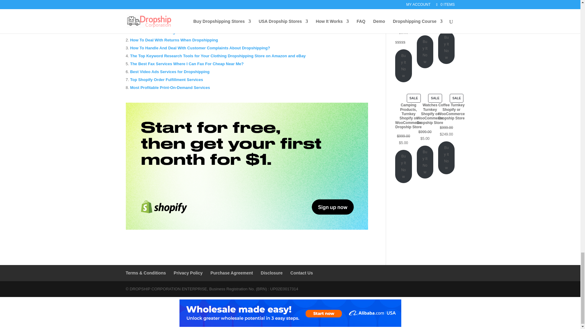 The image size is (585, 329). Describe the element at coordinates (187, 64) in the screenshot. I see `The Best Fax Services Where I Can Fax For Cheap Near Me?` at that location.